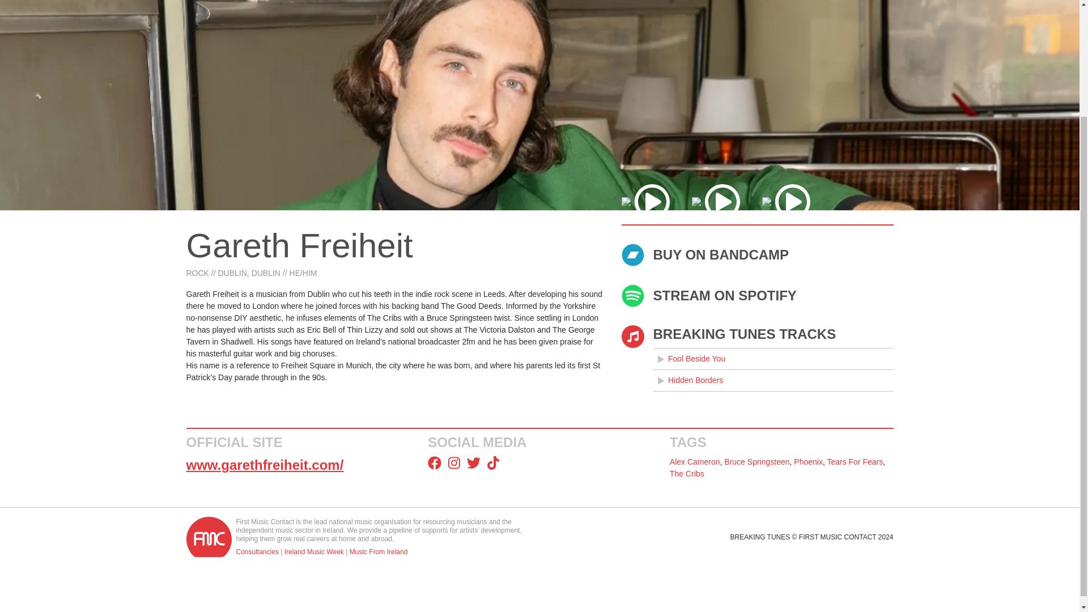 This screenshot has width=1088, height=612. I want to click on Tears For Fears, so click(855, 461).